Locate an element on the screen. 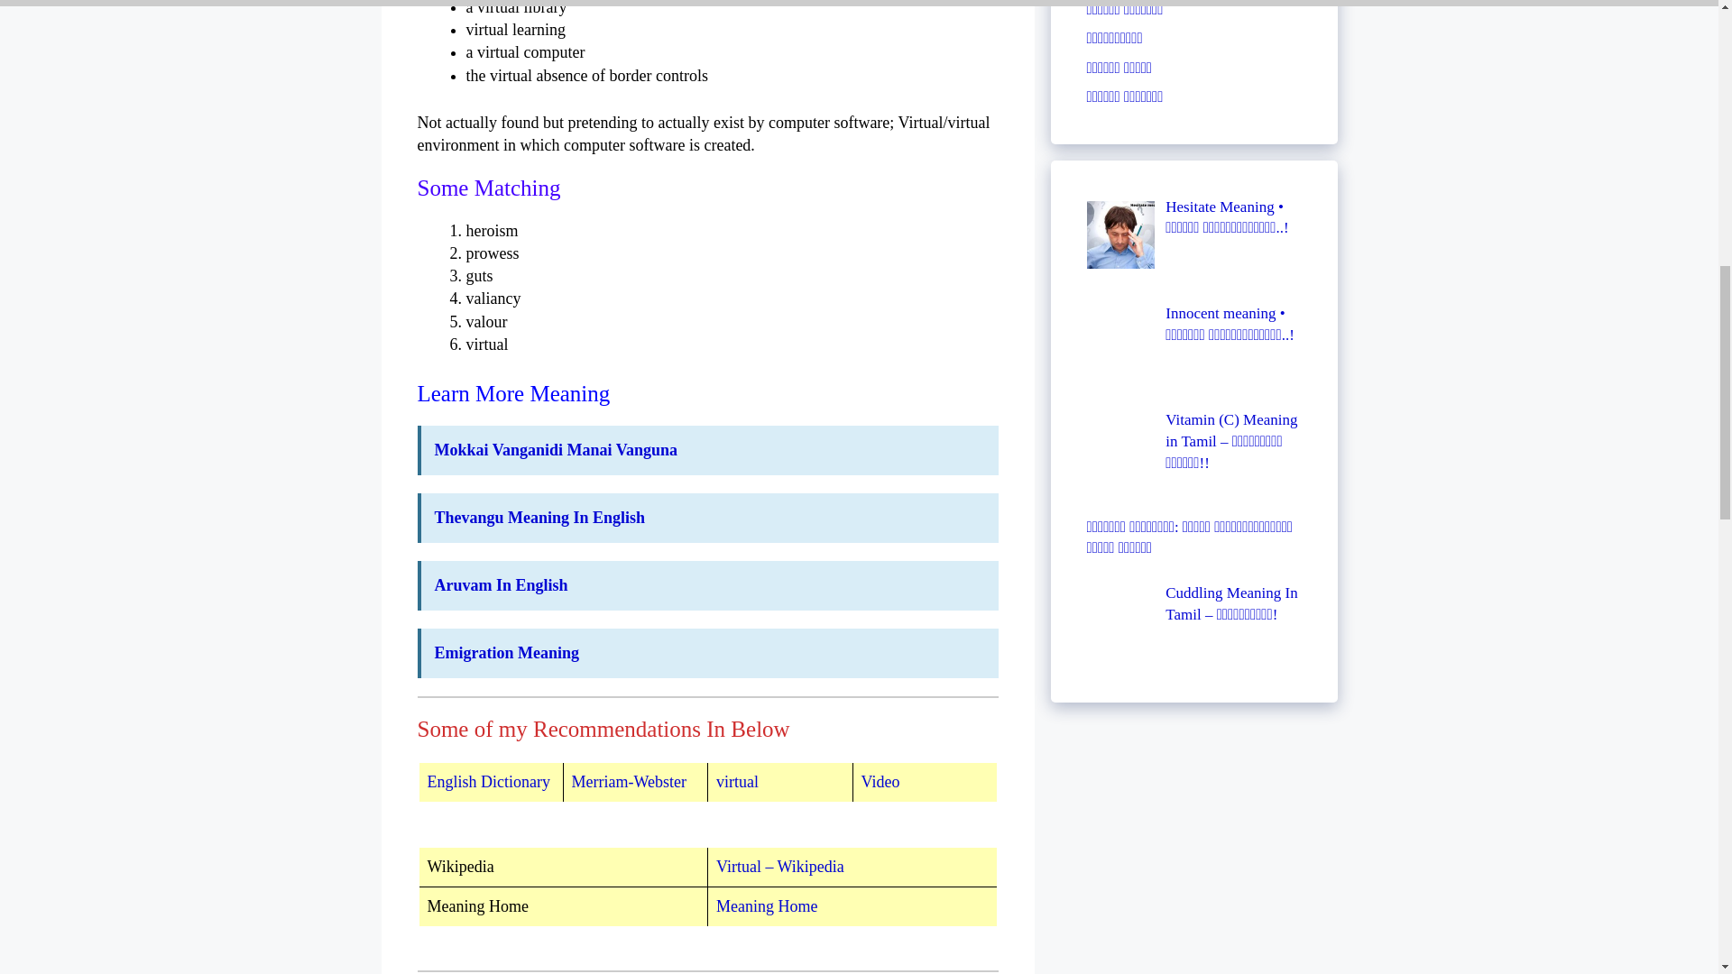 The height and width of the screenshot is (974, 1732). Merriam-Webster is located at coordinates (630, 781).